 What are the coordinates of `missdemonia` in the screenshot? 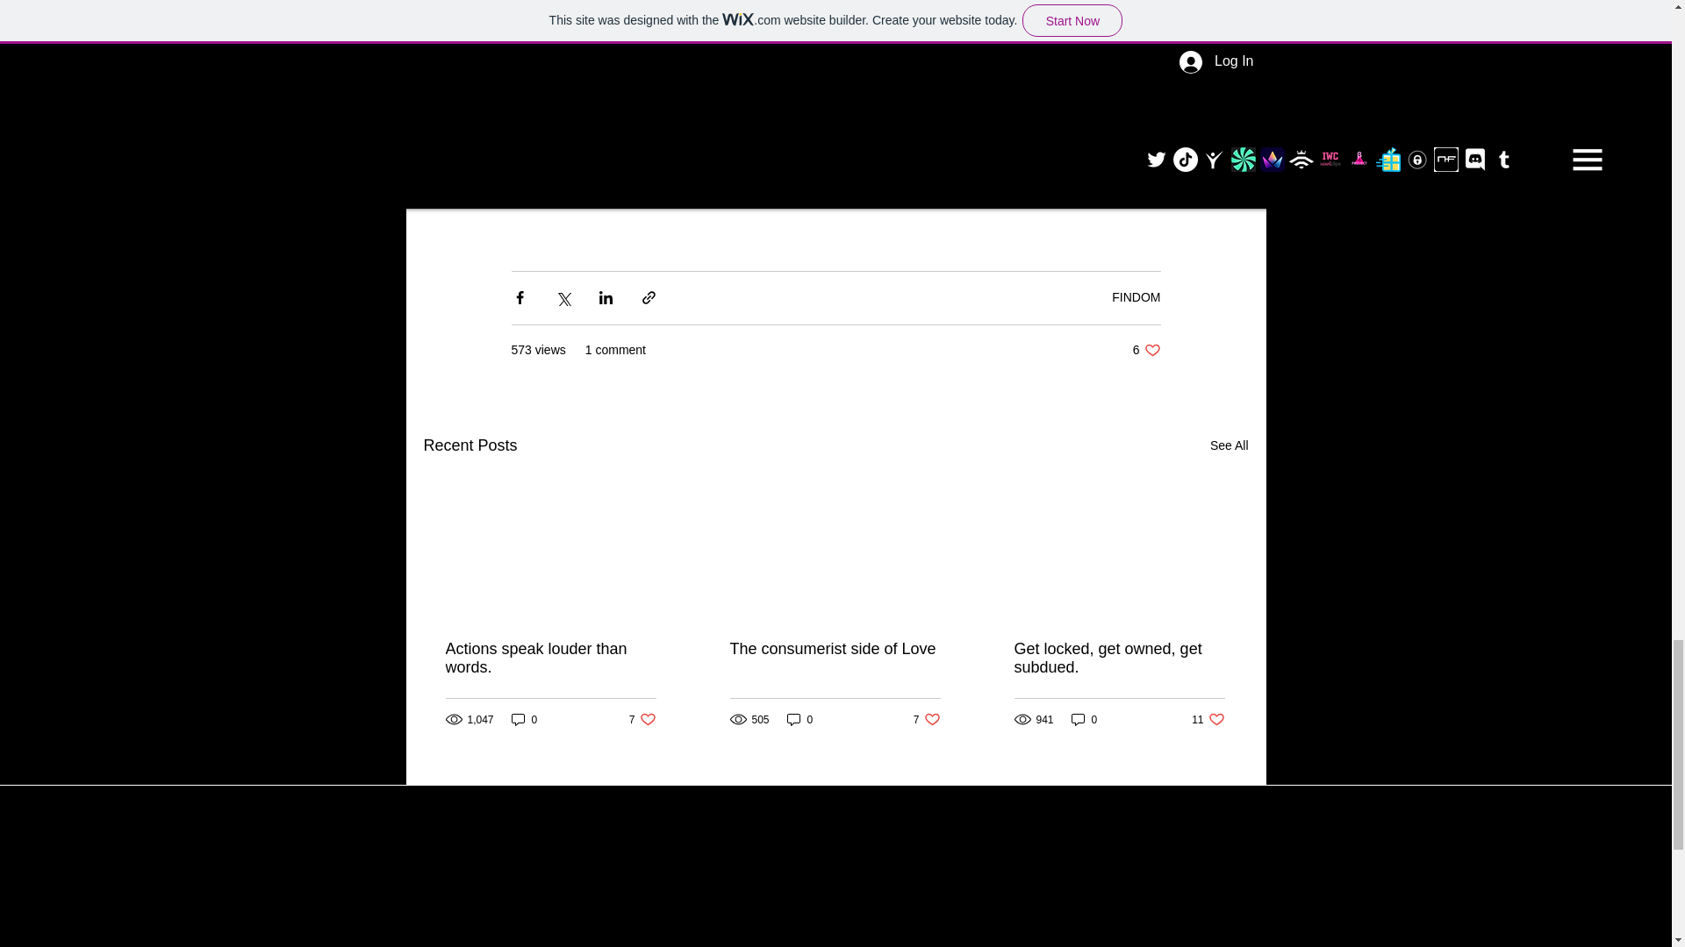 It's located at (927, 119).